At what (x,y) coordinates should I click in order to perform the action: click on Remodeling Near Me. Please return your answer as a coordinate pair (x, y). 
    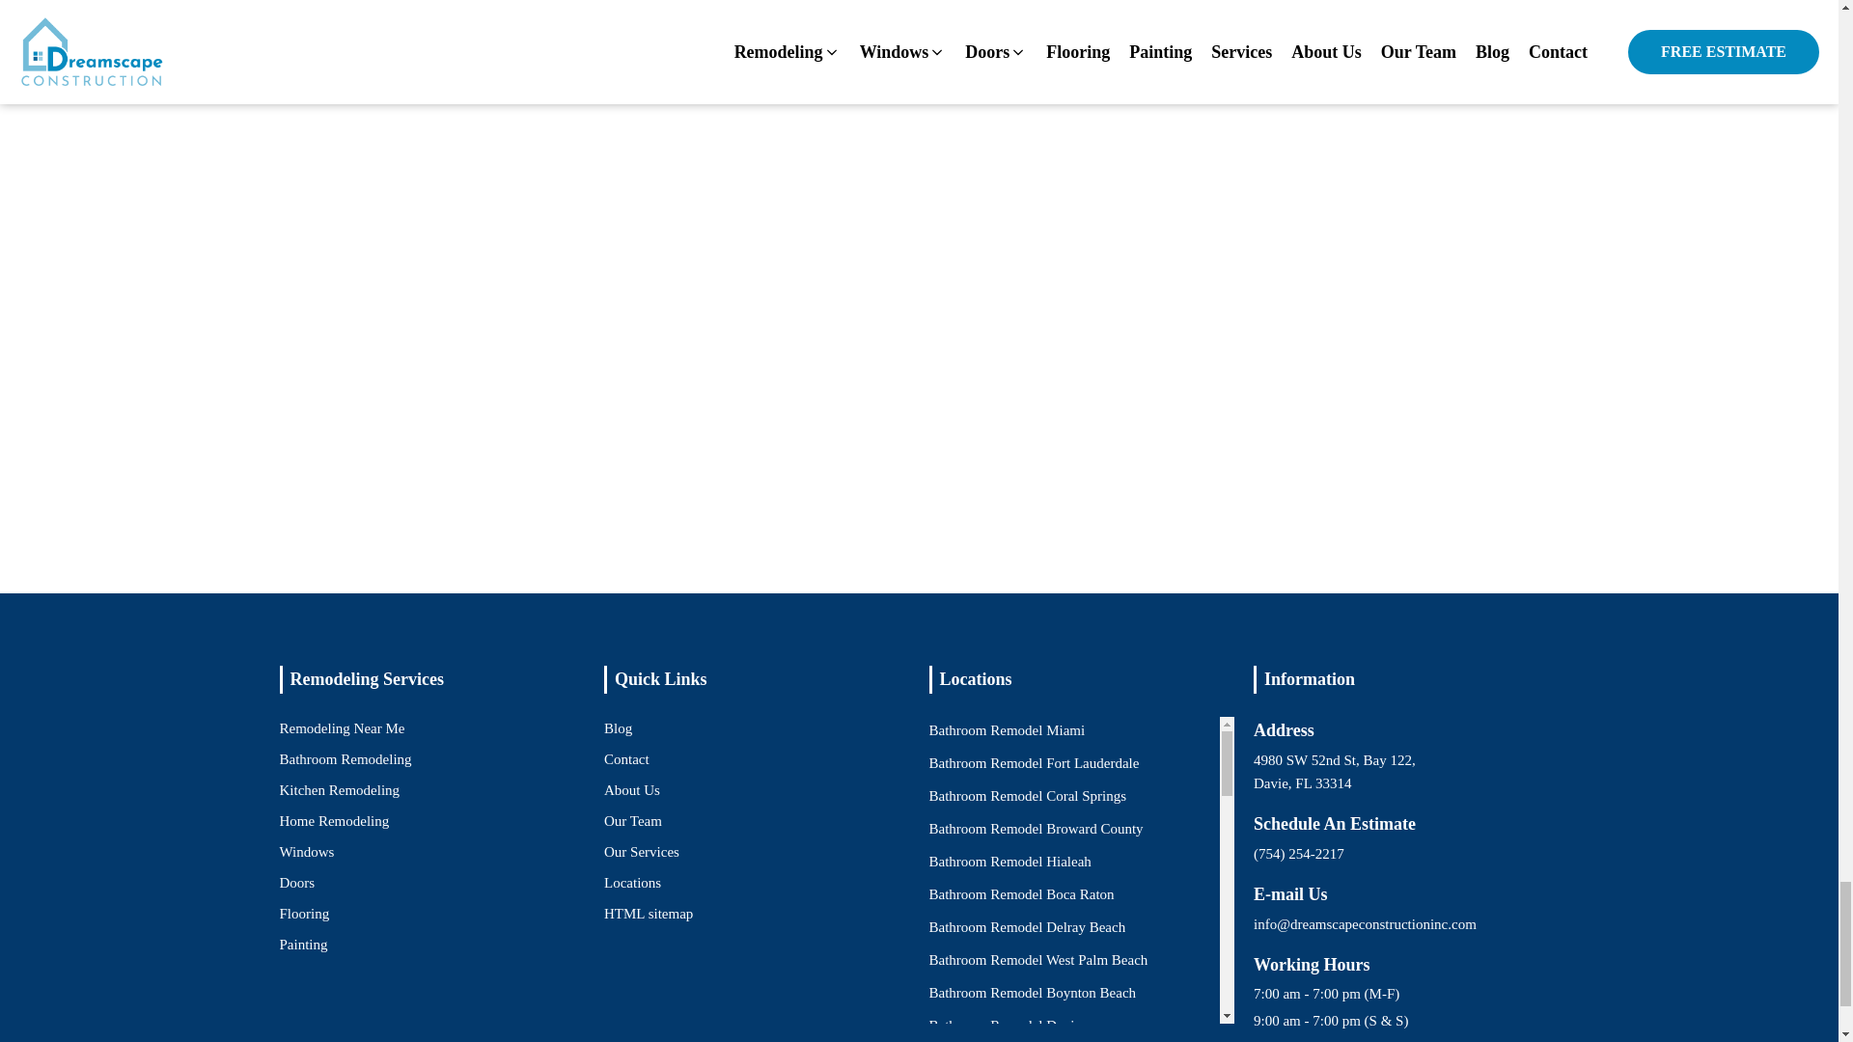
    Looking at the image, I should click on (342, 727).